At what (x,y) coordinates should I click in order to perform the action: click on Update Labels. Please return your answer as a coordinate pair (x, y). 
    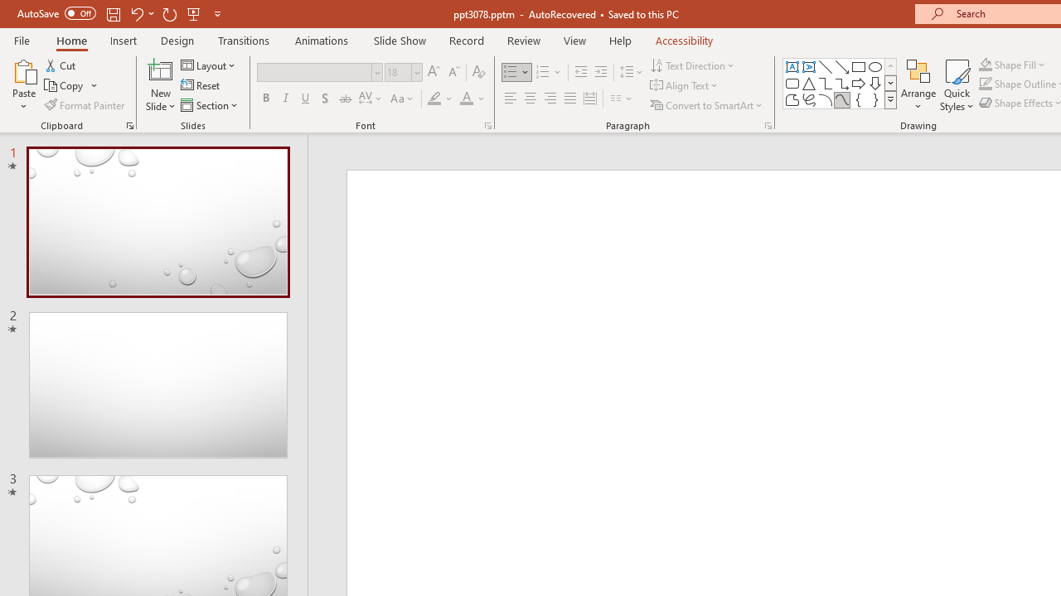
    Looking at the image, I should click on (882, 162).